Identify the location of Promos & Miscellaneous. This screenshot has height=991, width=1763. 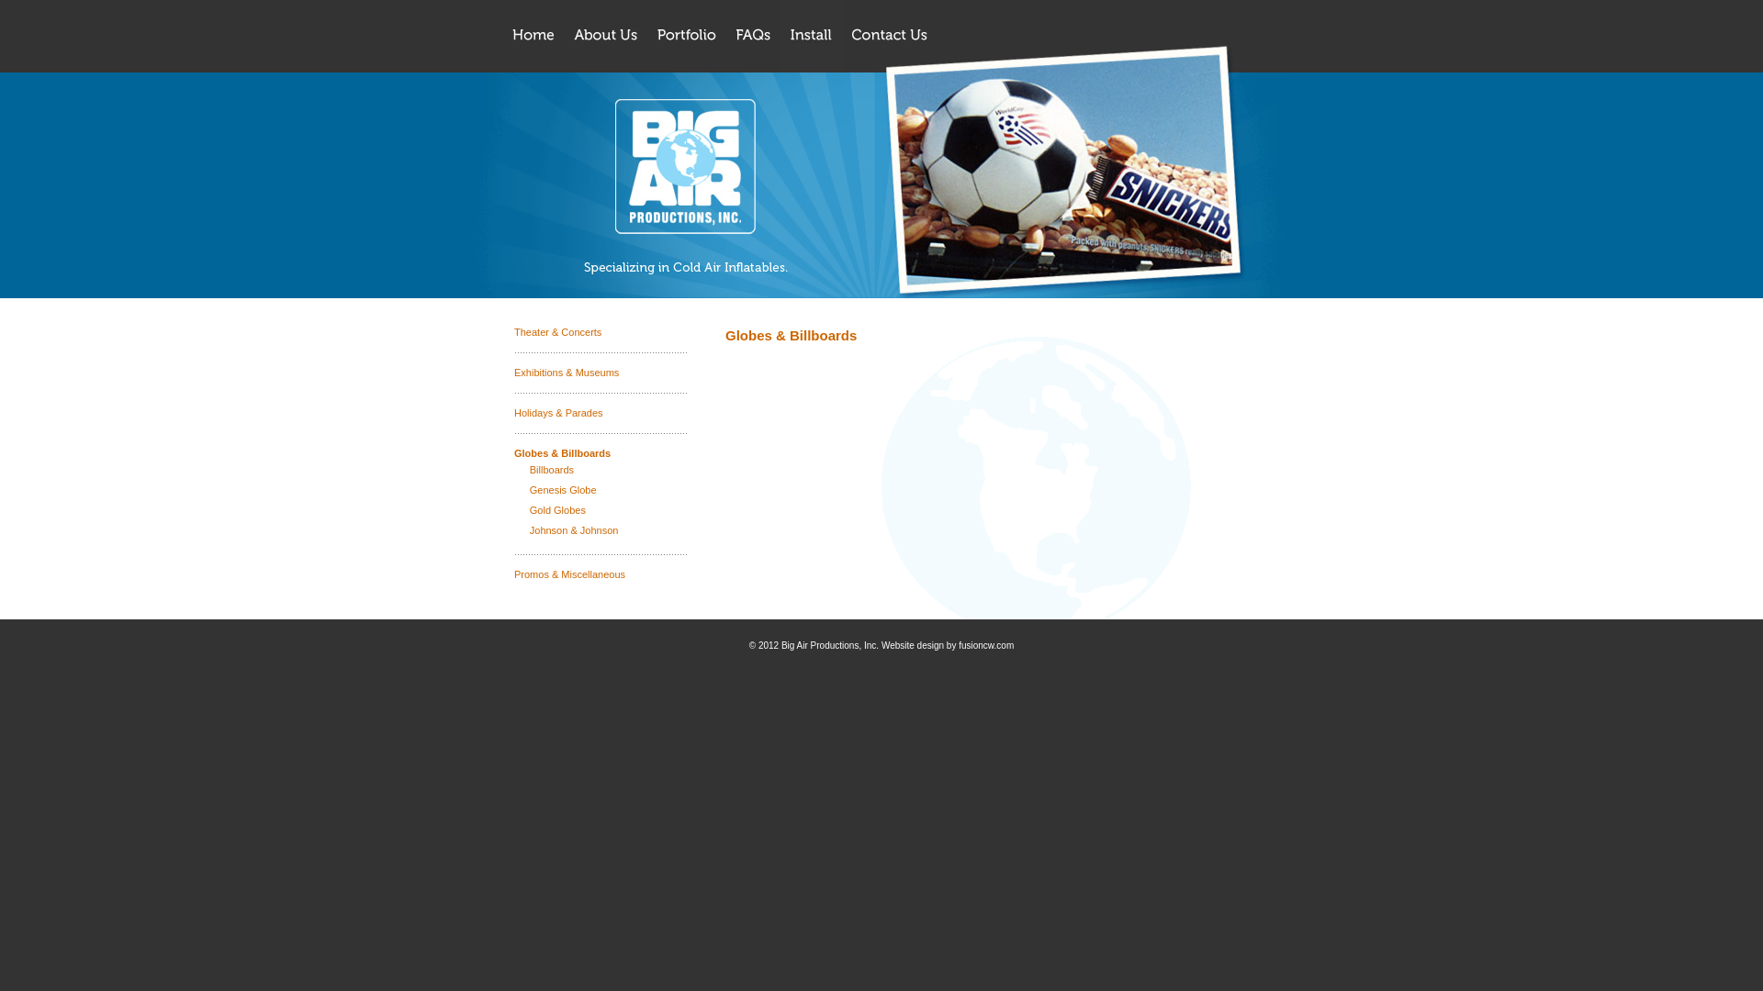
(569, 574).